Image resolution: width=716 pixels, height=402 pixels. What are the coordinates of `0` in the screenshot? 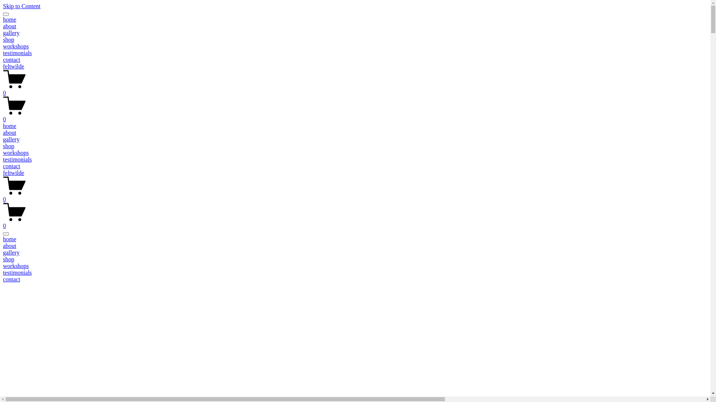 It's located at (355, 116).